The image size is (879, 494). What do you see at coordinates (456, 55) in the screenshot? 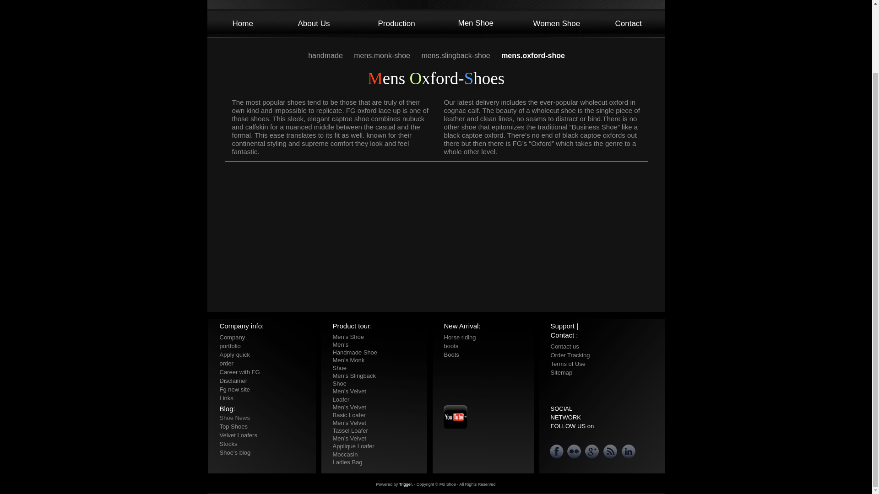
I see `mens.slingback-shoe` at bounding box center [456, 55].